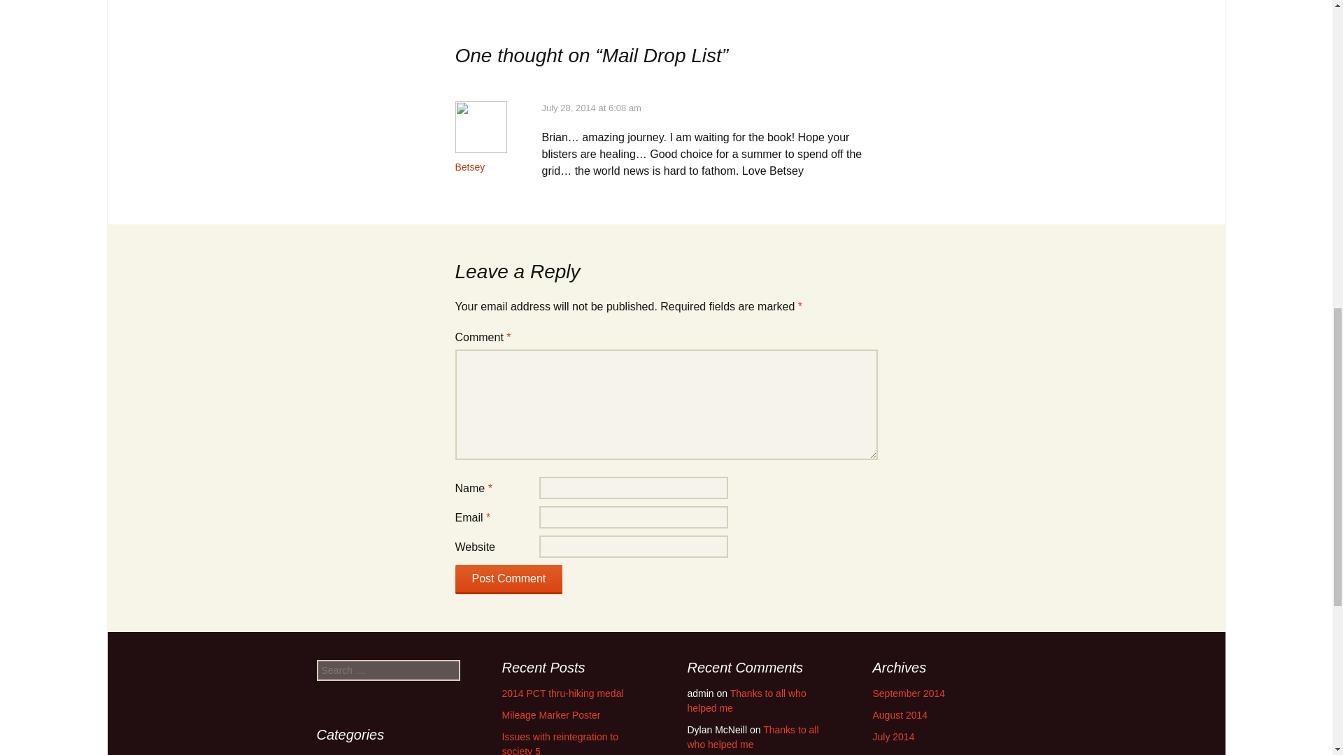 This screenshot has height=755, width=1343. I want to click on June 2014, so click(895, 754).